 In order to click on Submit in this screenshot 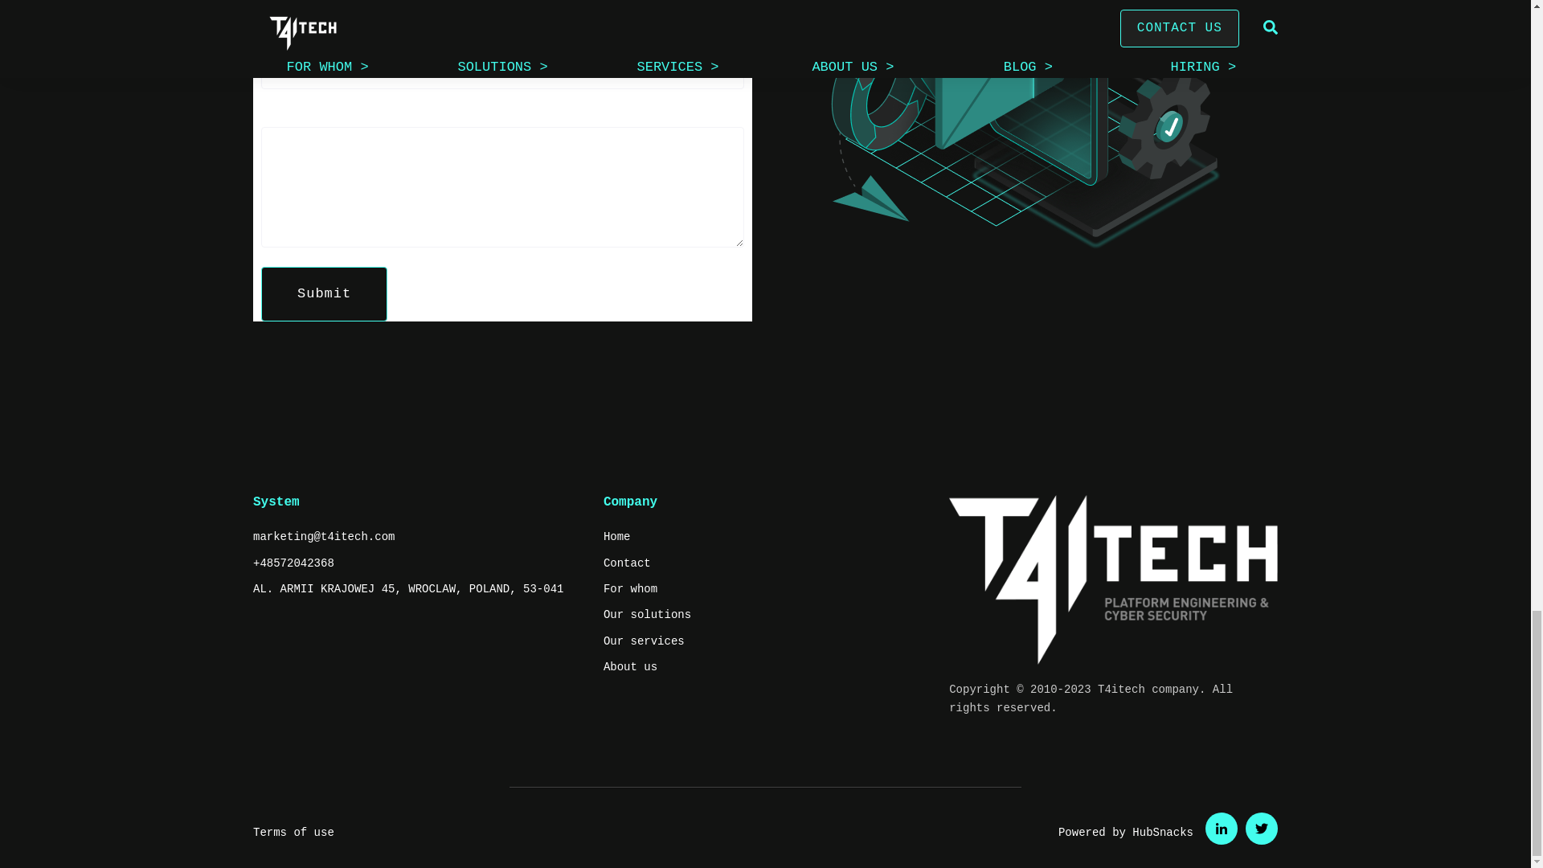, I will do `click(323, 293)`.